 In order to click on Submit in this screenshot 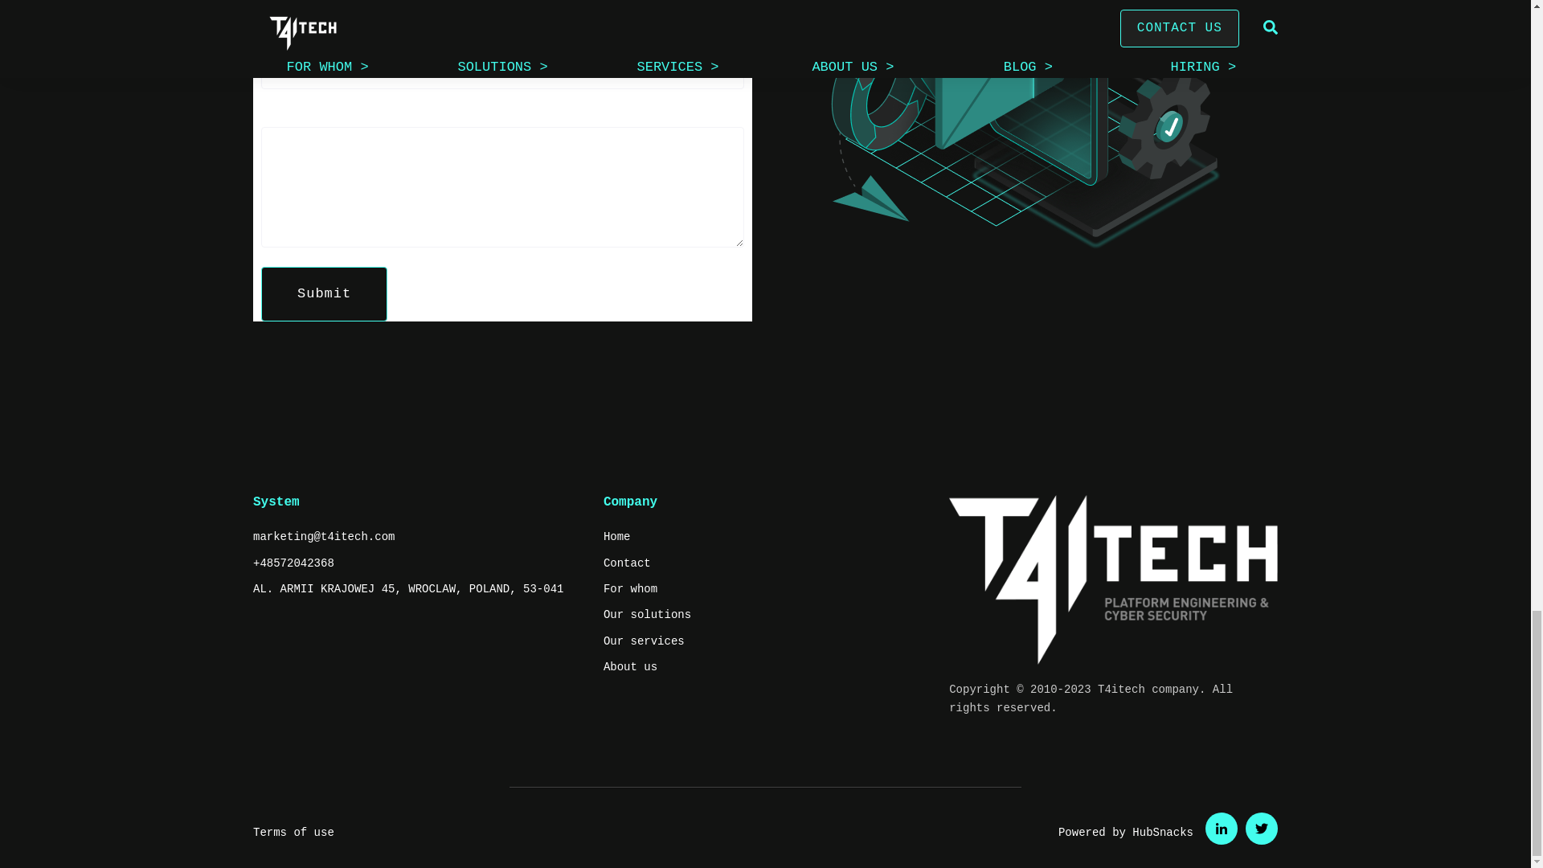, I will do `click(323, 293)`.